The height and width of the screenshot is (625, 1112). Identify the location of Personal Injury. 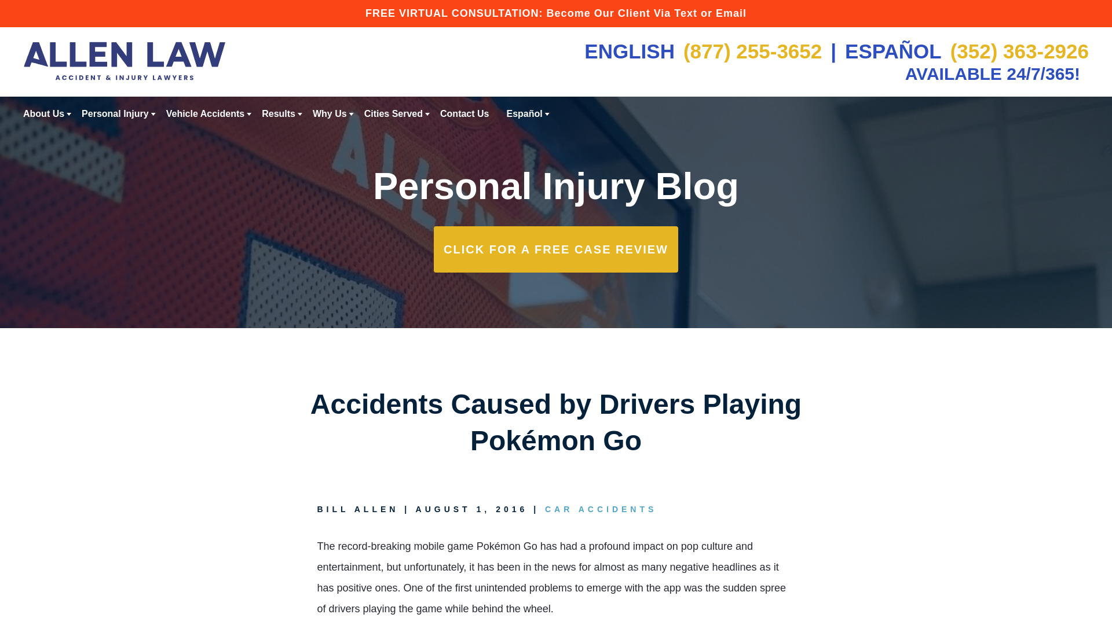
(115, 113).